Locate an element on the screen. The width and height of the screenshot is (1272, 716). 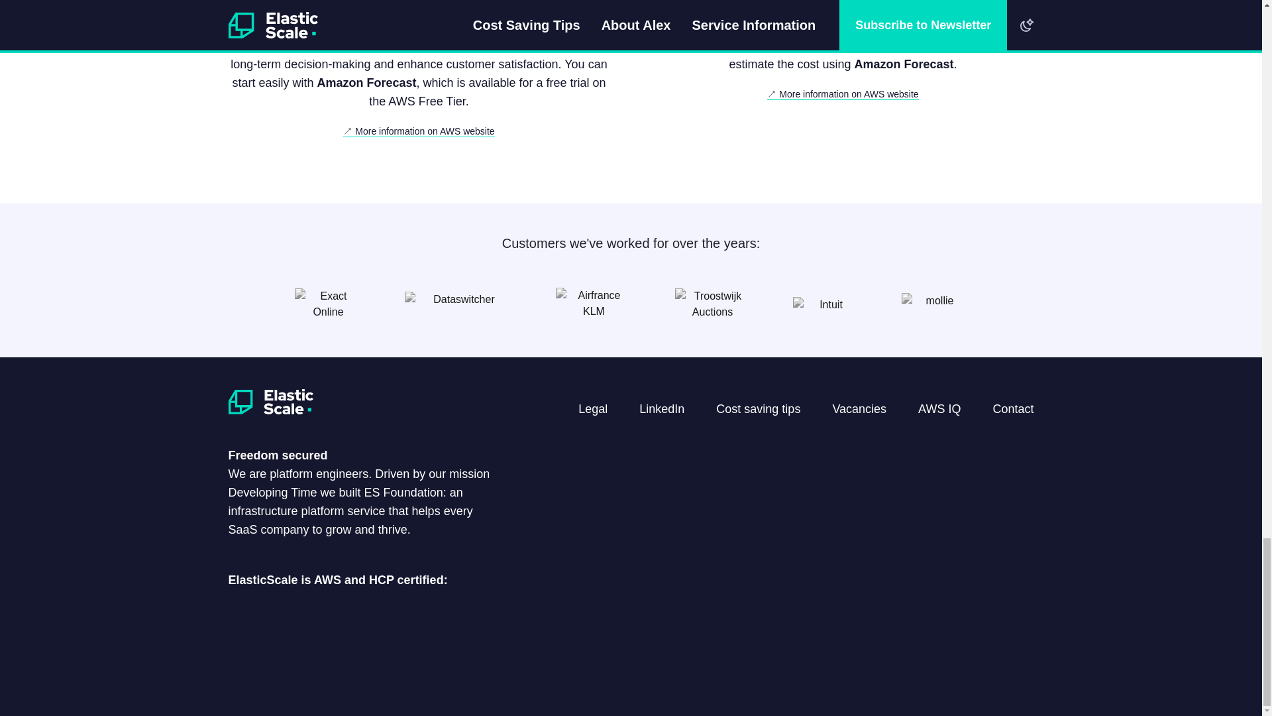
Cost saving tips is located at coordinates (758, 408).